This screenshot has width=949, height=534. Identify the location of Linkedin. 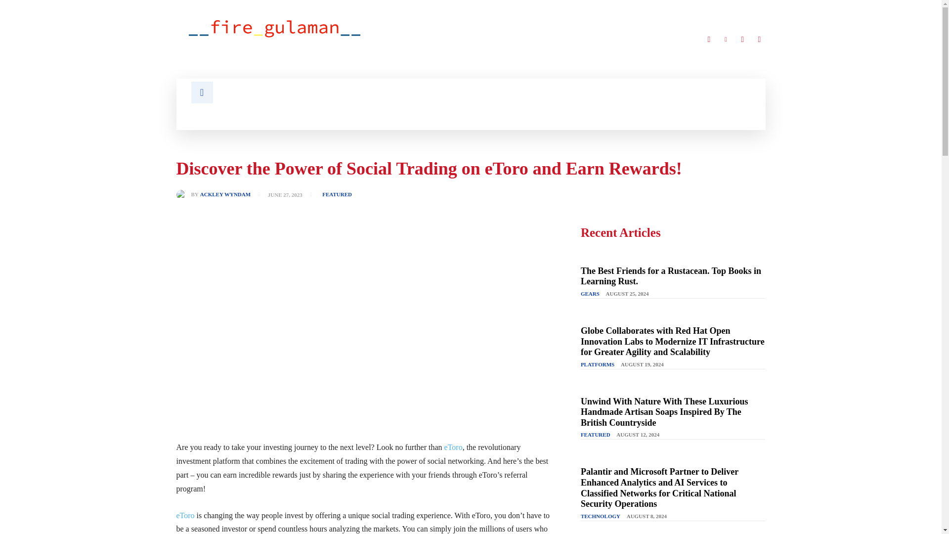
(726, 40).